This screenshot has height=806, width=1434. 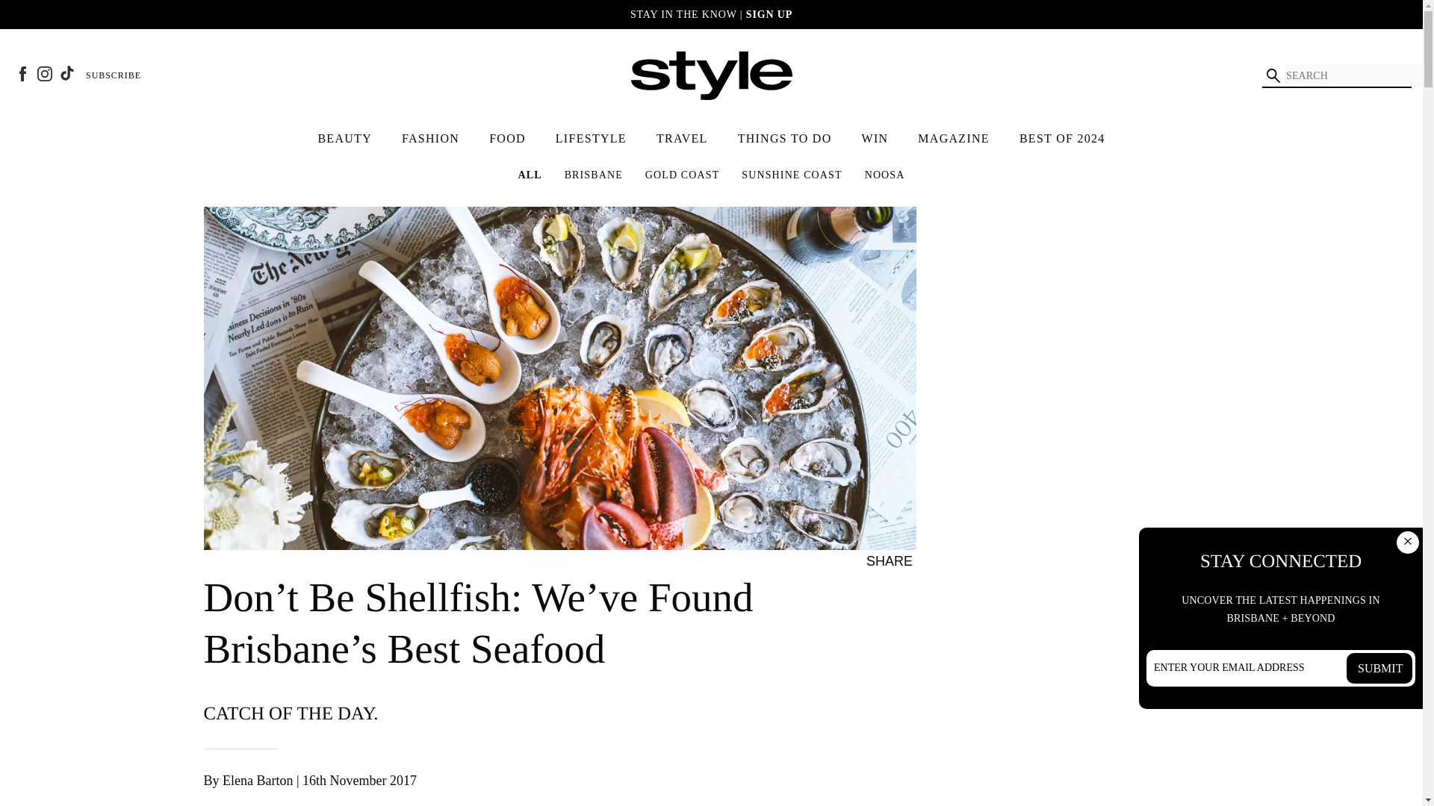 I want to click on Facebook, so click(x=22, y=73).